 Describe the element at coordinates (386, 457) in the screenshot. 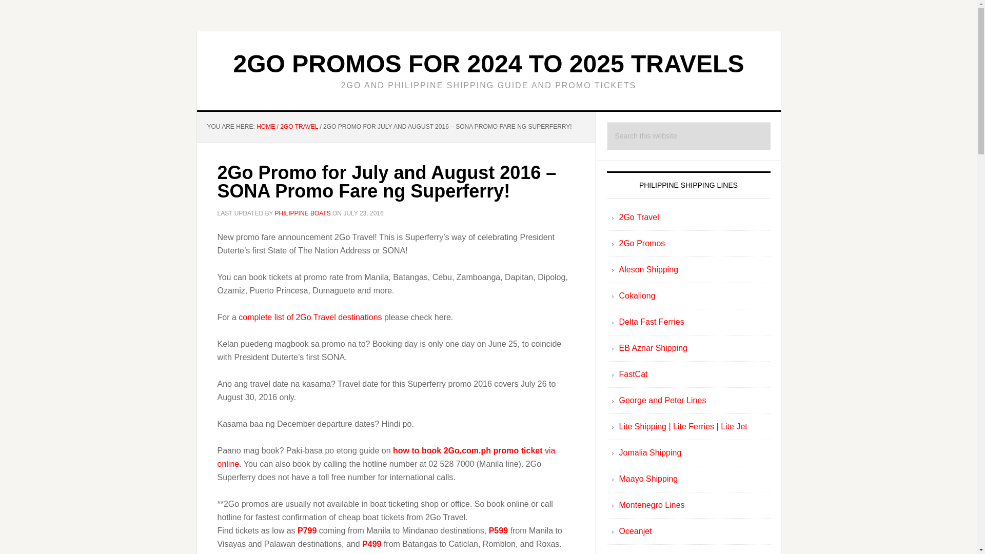

I see `how to book 2Go.com.ph promo ticket via online` at that location.